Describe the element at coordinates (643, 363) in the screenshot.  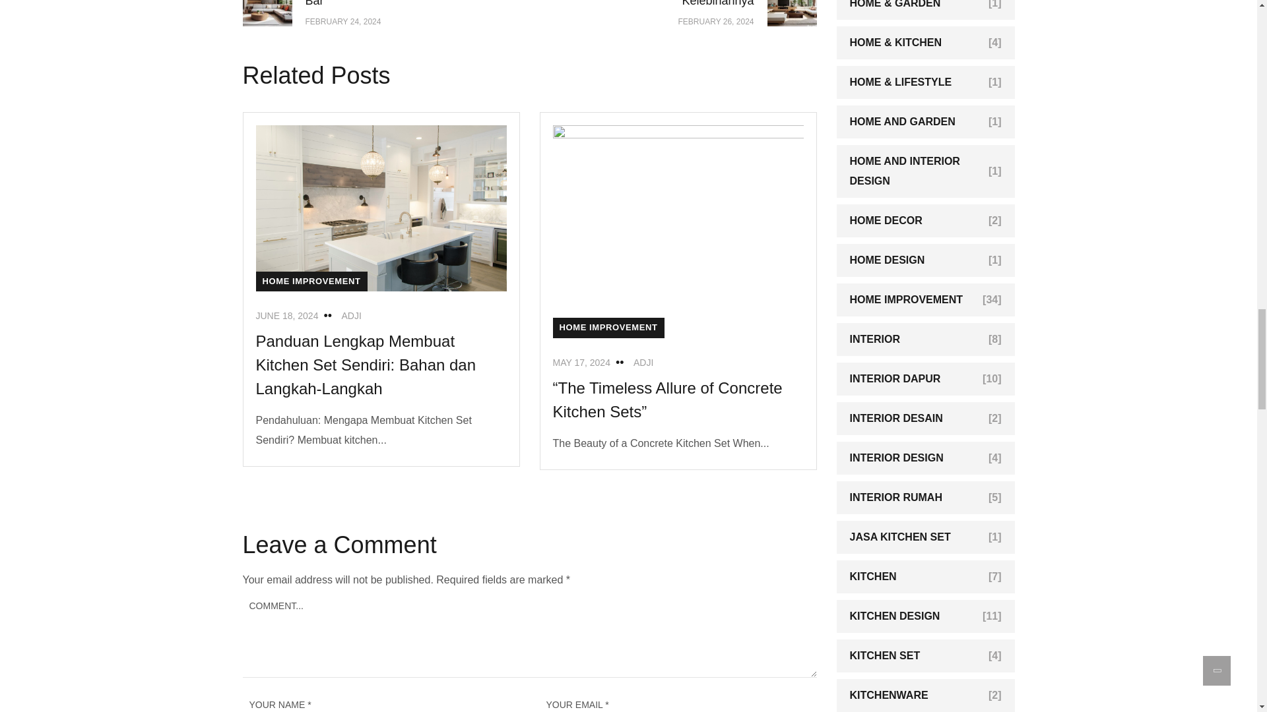
I see `ADJI` at that location.